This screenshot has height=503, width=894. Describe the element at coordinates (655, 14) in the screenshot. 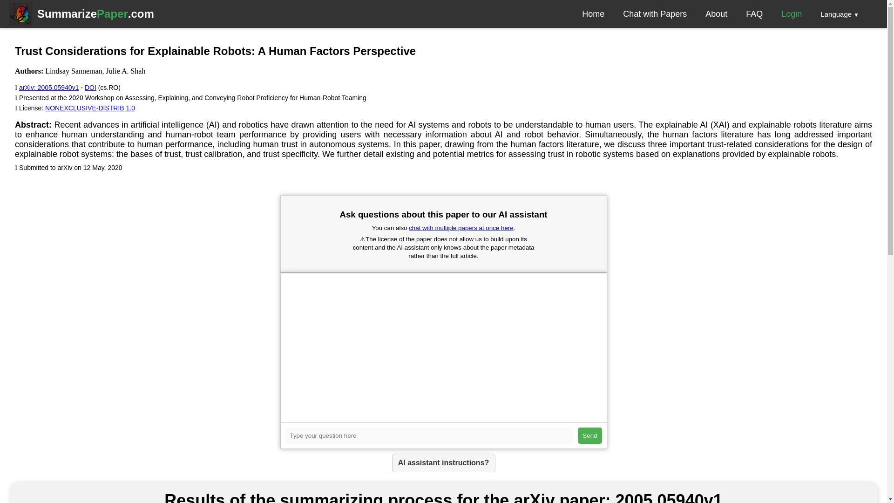

I see `Chat with Papers` at that location.